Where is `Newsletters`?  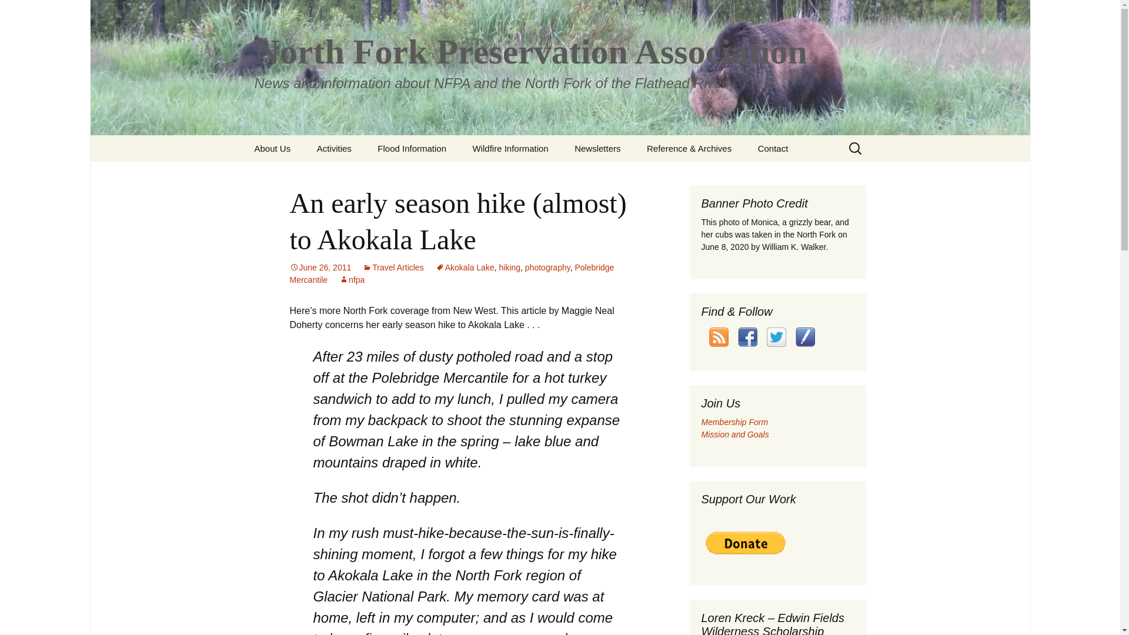
Newsletters is located at coordinates (597, 148).